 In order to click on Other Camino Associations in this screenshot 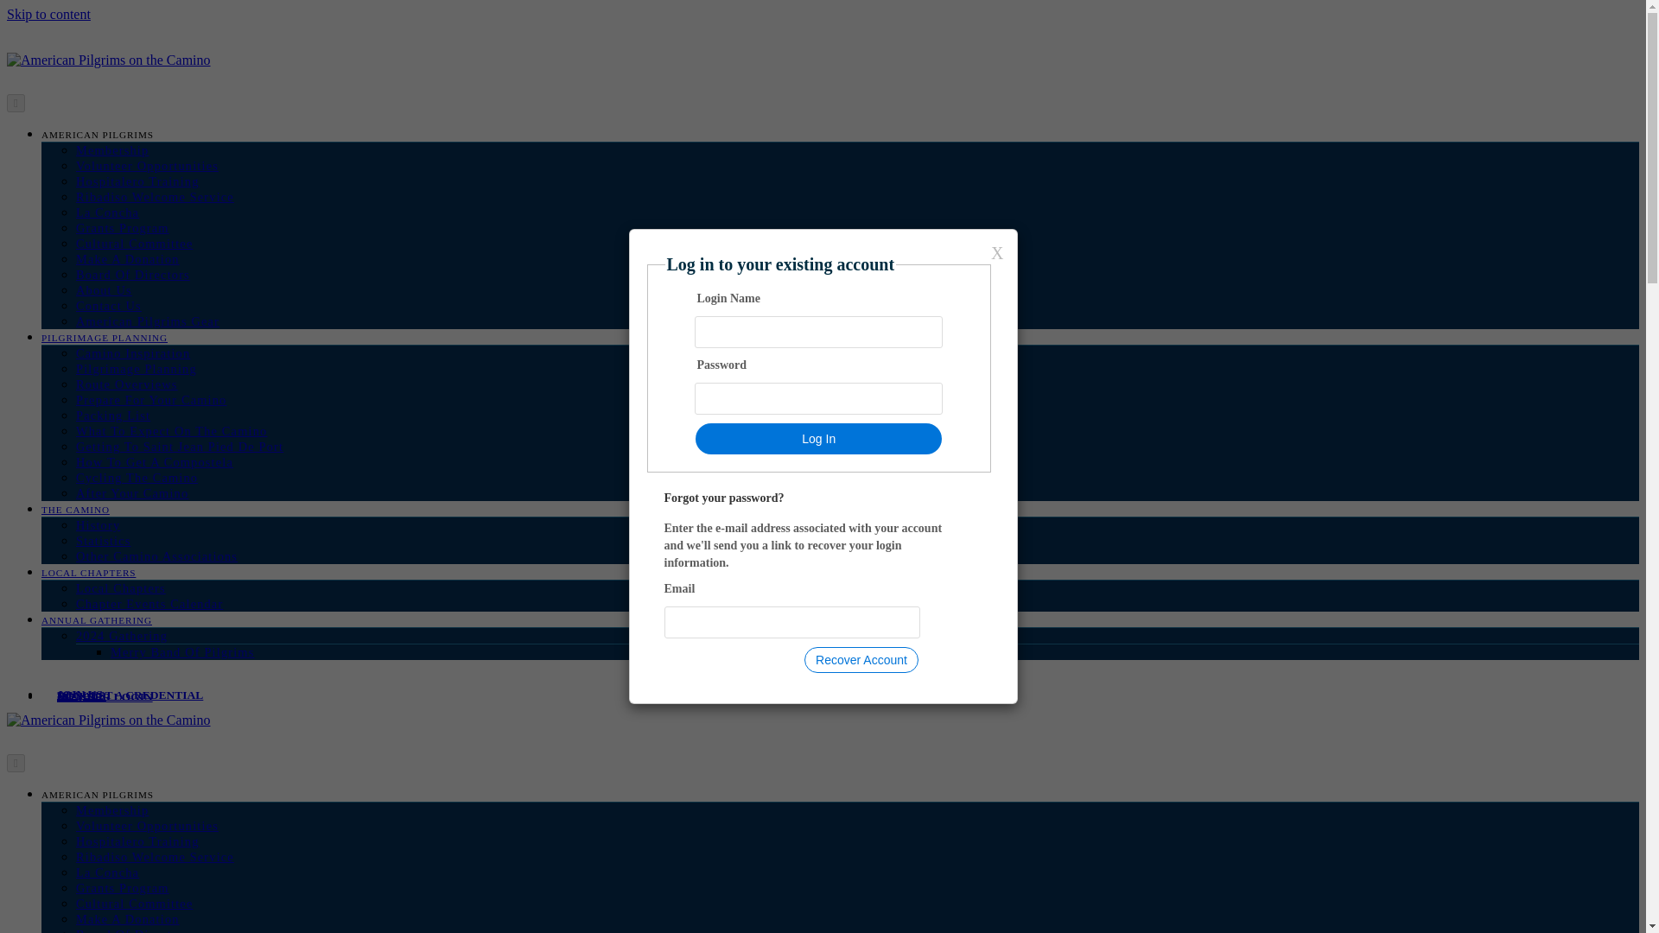, I will do `click(156, 556)`.